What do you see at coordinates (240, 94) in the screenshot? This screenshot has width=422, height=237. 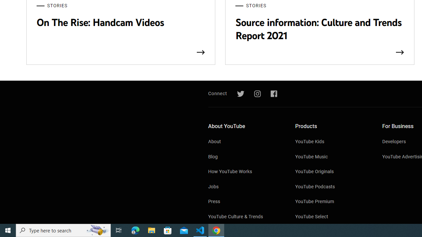 I see `Twitter` at bounding box center [240, 94].